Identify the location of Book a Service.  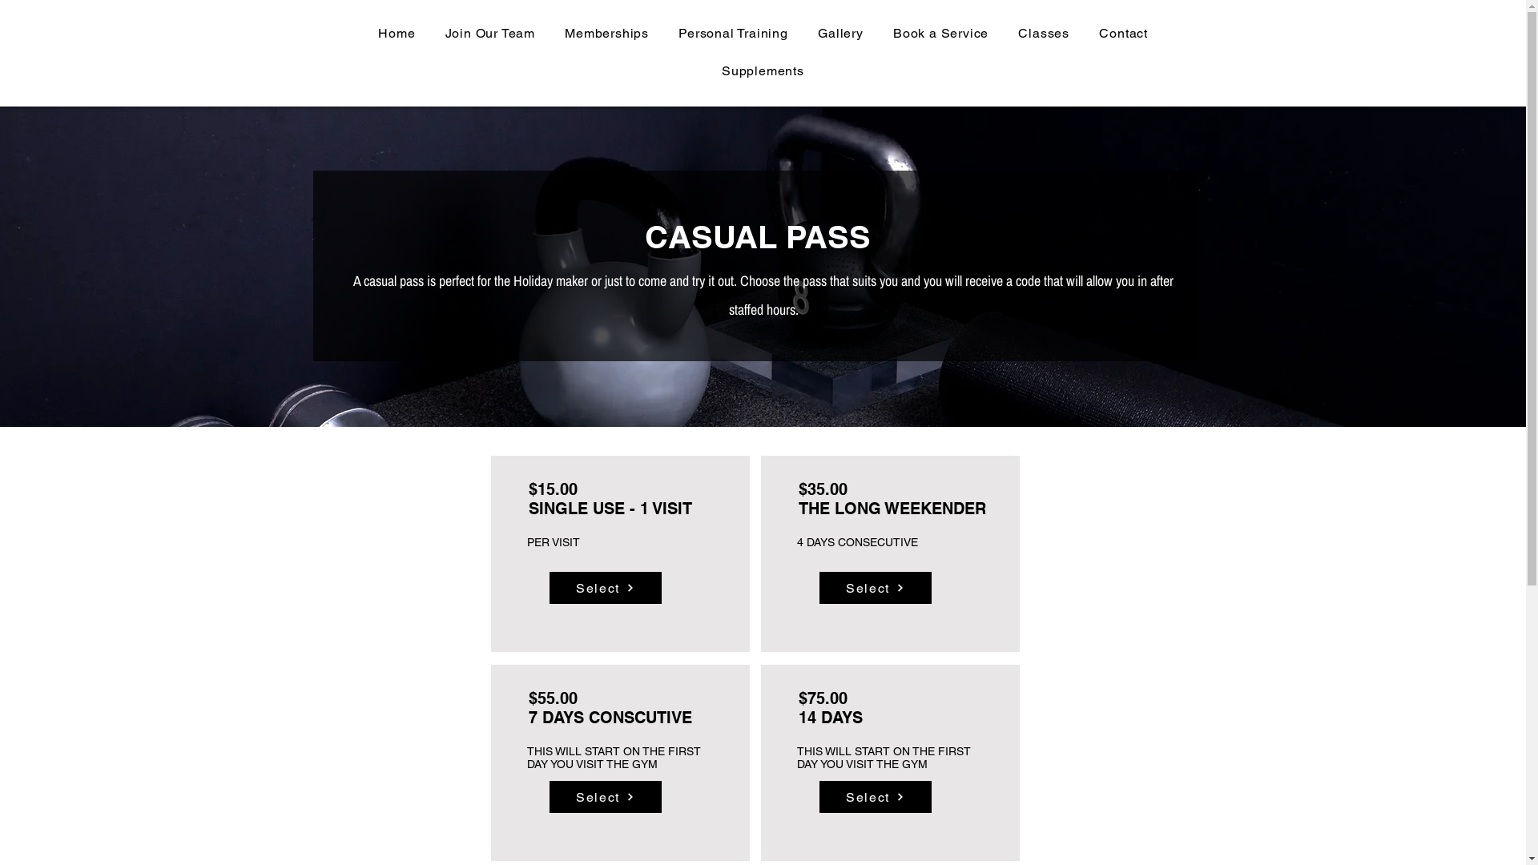
(940, 34).